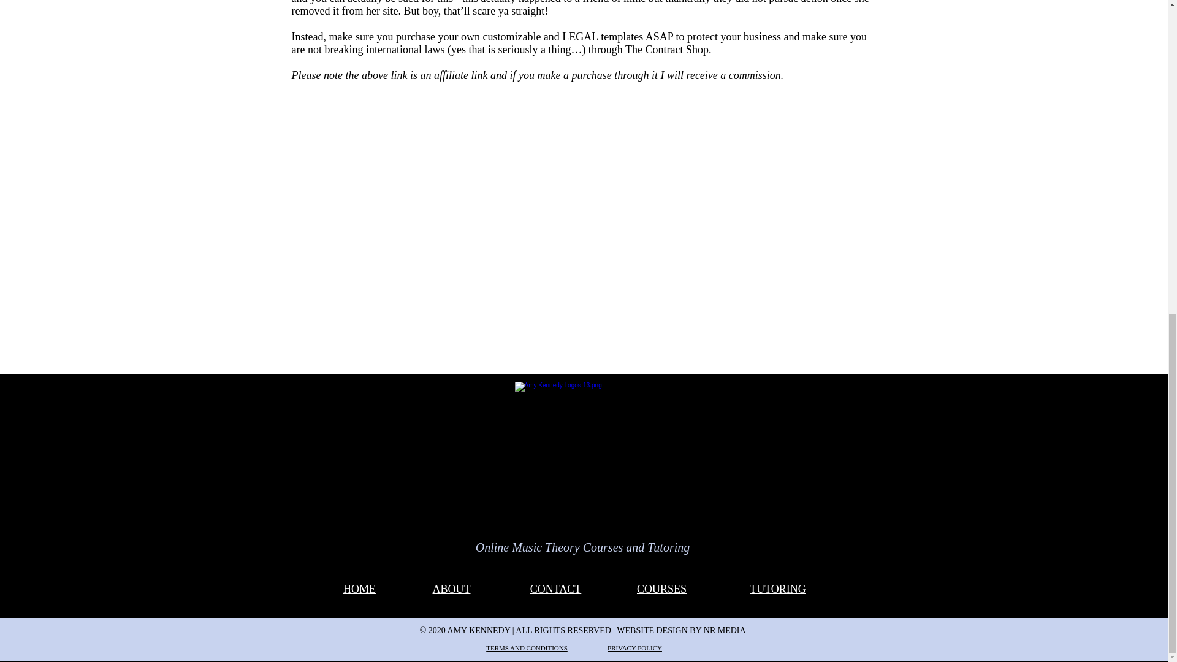 This screenshot has width=1177, height=662. I want to click on ABOUT, so click(452, 588).